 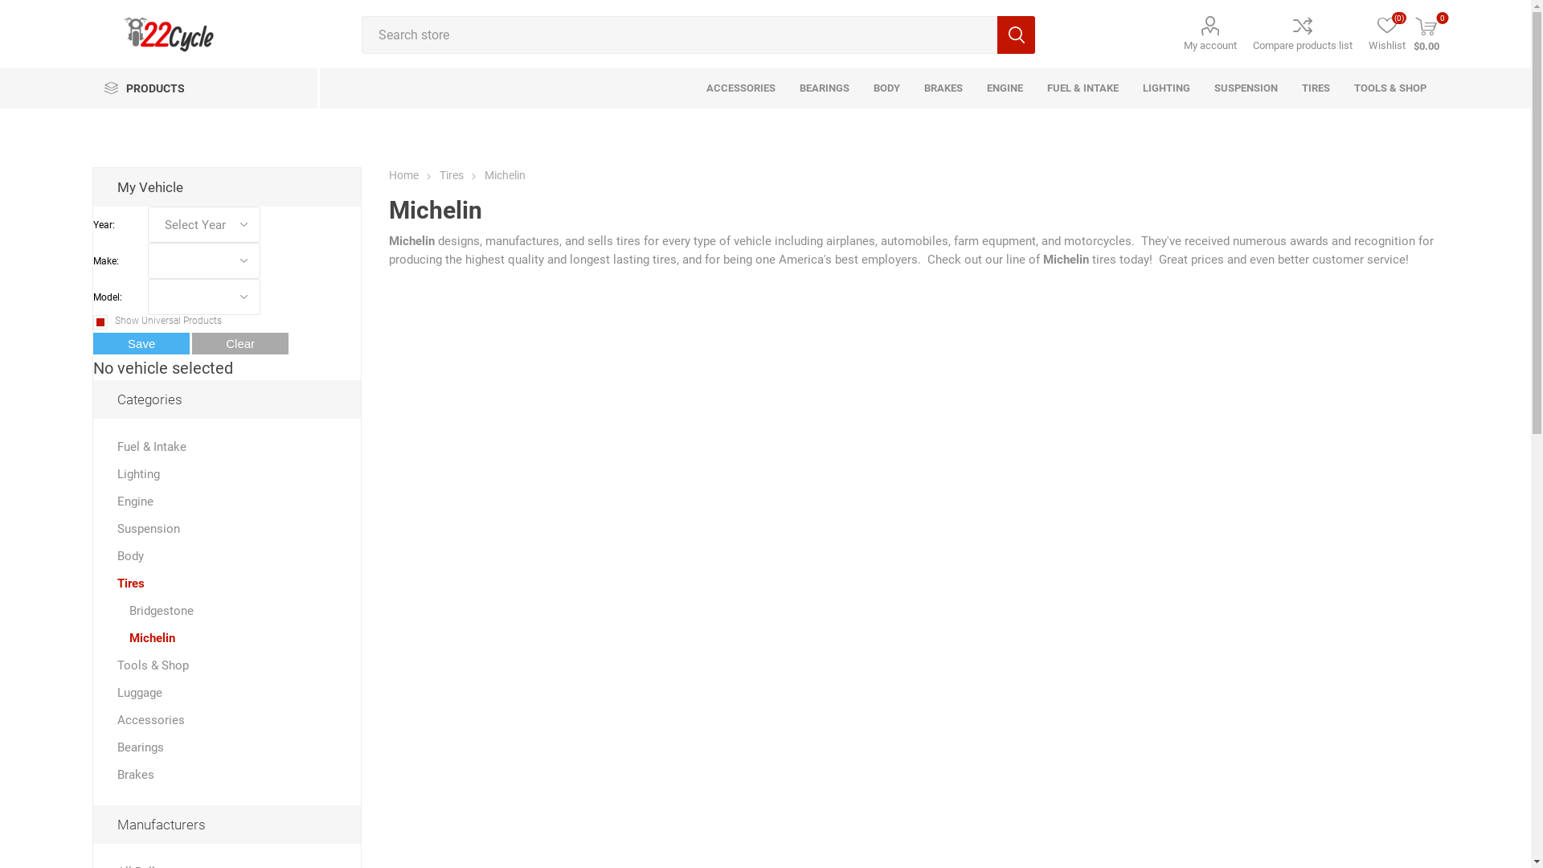 I want to click on Home, so click(x=403, y=175).